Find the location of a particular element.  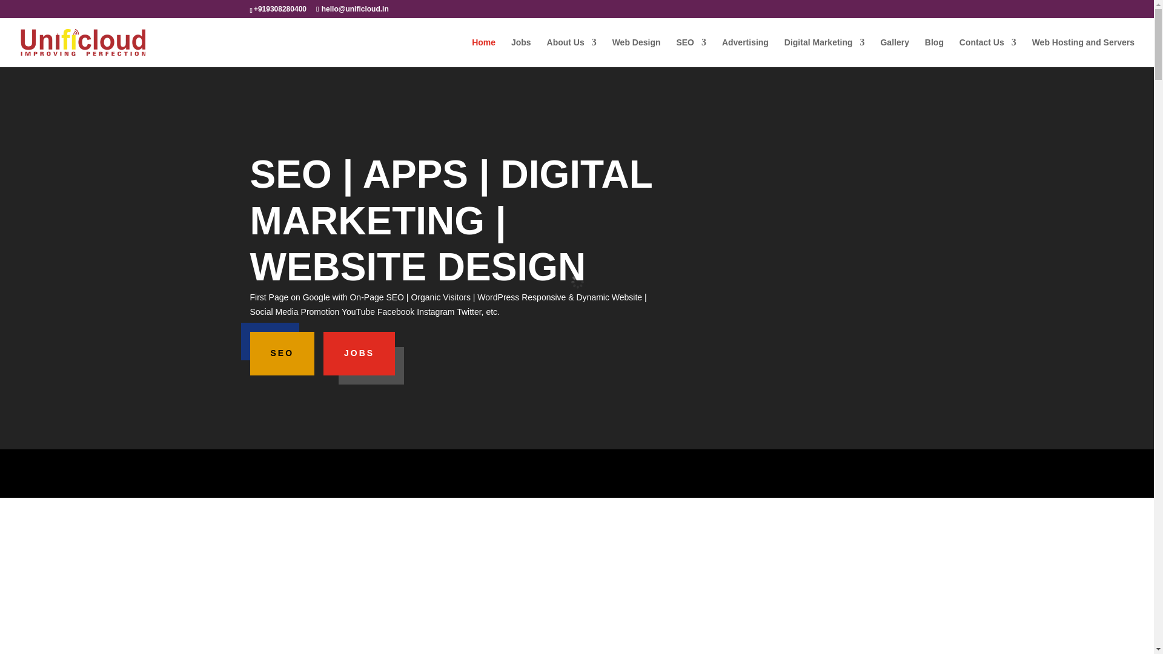

About Us is located at coordinates (571, 52).